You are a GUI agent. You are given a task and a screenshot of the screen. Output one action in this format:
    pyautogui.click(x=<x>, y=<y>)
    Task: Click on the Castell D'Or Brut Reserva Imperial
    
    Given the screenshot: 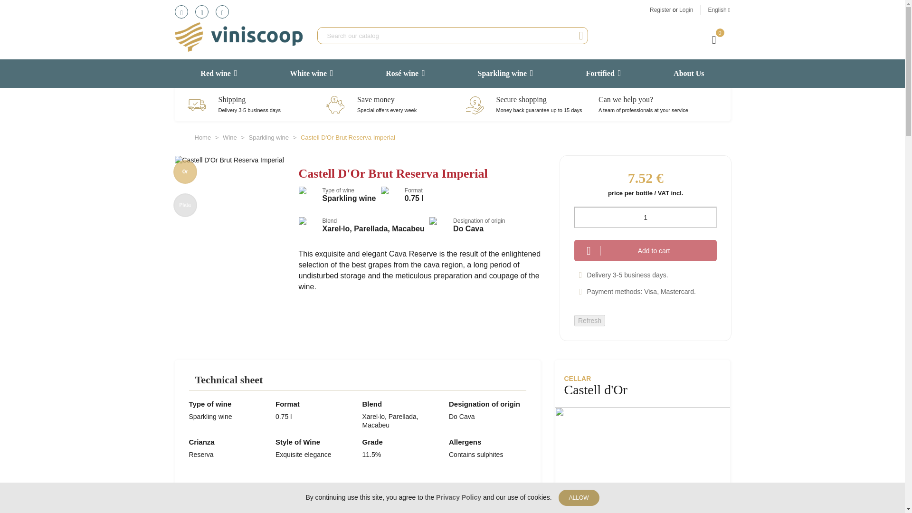 What is the action you would take?
    pyautogui.click(x=229, y=160)
    